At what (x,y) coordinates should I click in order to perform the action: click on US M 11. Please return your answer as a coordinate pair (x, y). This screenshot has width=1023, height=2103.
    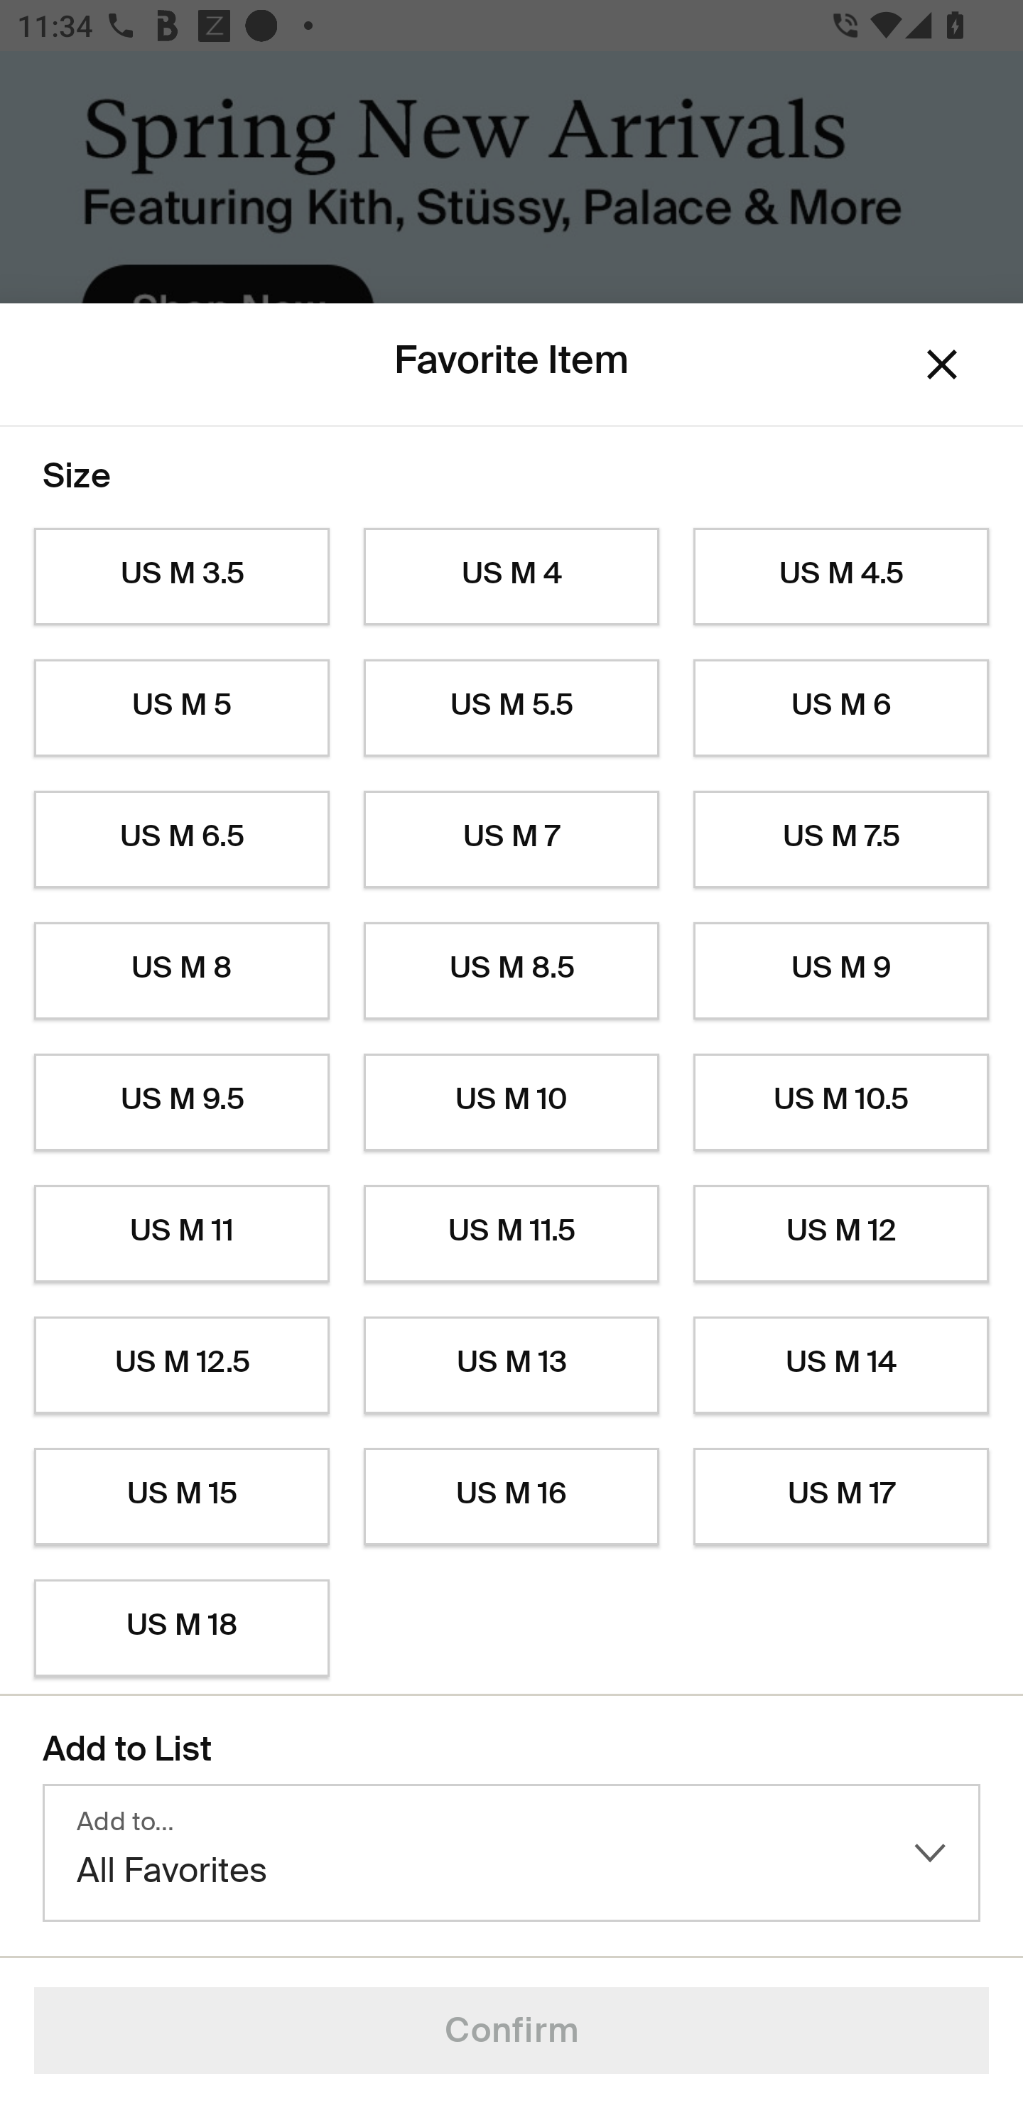
    Looking at the image, I should click on (181, 1233).